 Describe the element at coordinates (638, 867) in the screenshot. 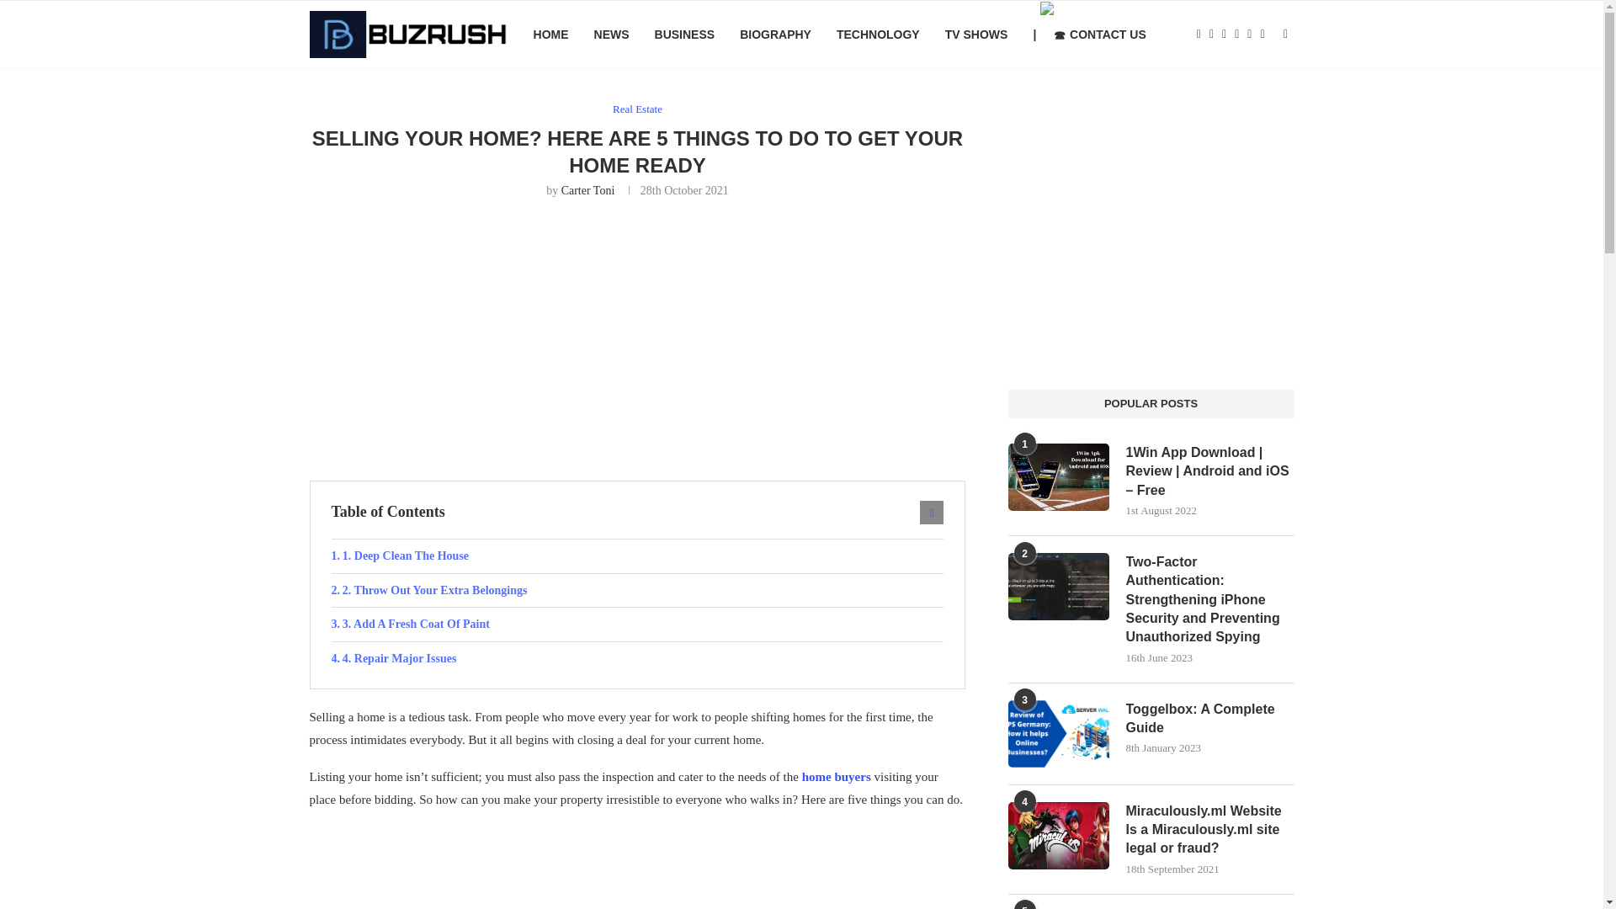

I see `Advertisement` at that location.